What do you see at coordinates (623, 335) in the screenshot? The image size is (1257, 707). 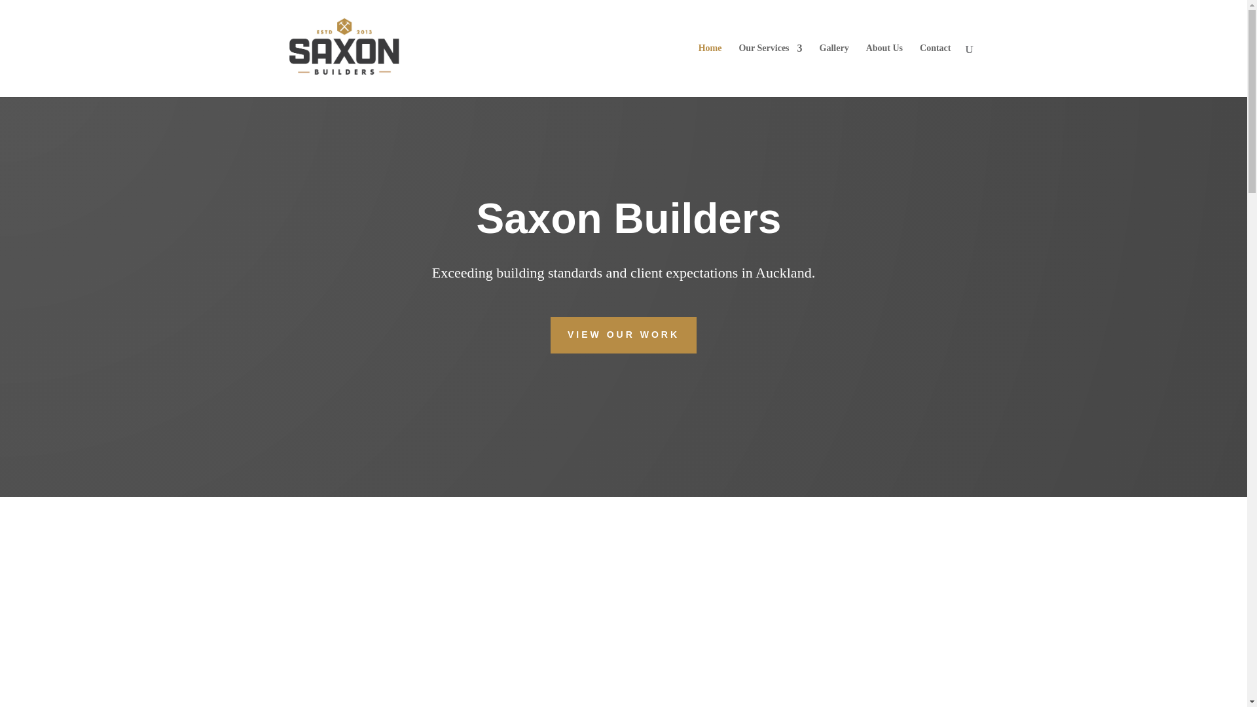 I see `VIEW OUR WORK` at bounding box center [623, 335].